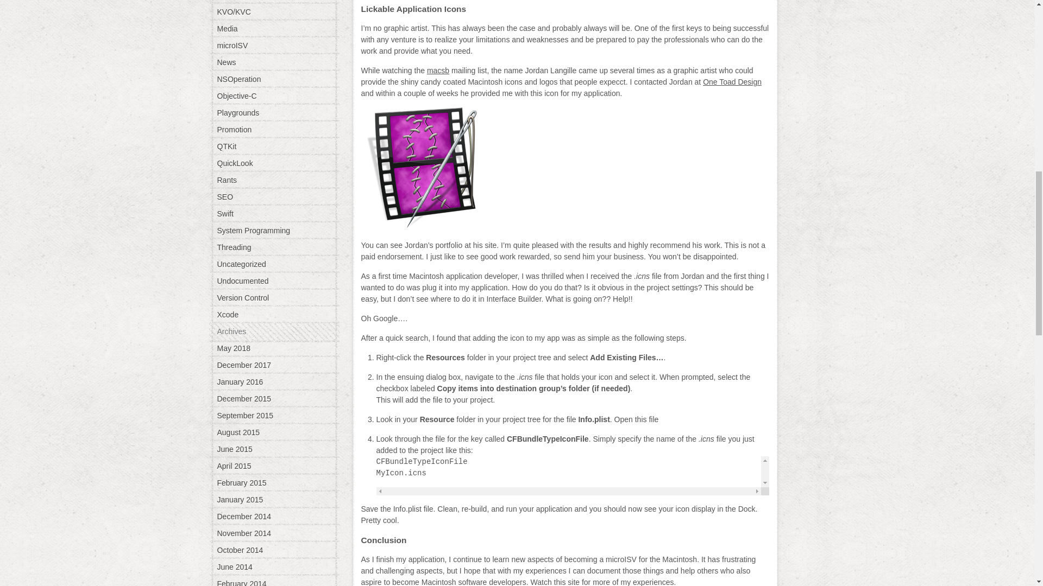  I want to click on Promotion, so click(274, 130).